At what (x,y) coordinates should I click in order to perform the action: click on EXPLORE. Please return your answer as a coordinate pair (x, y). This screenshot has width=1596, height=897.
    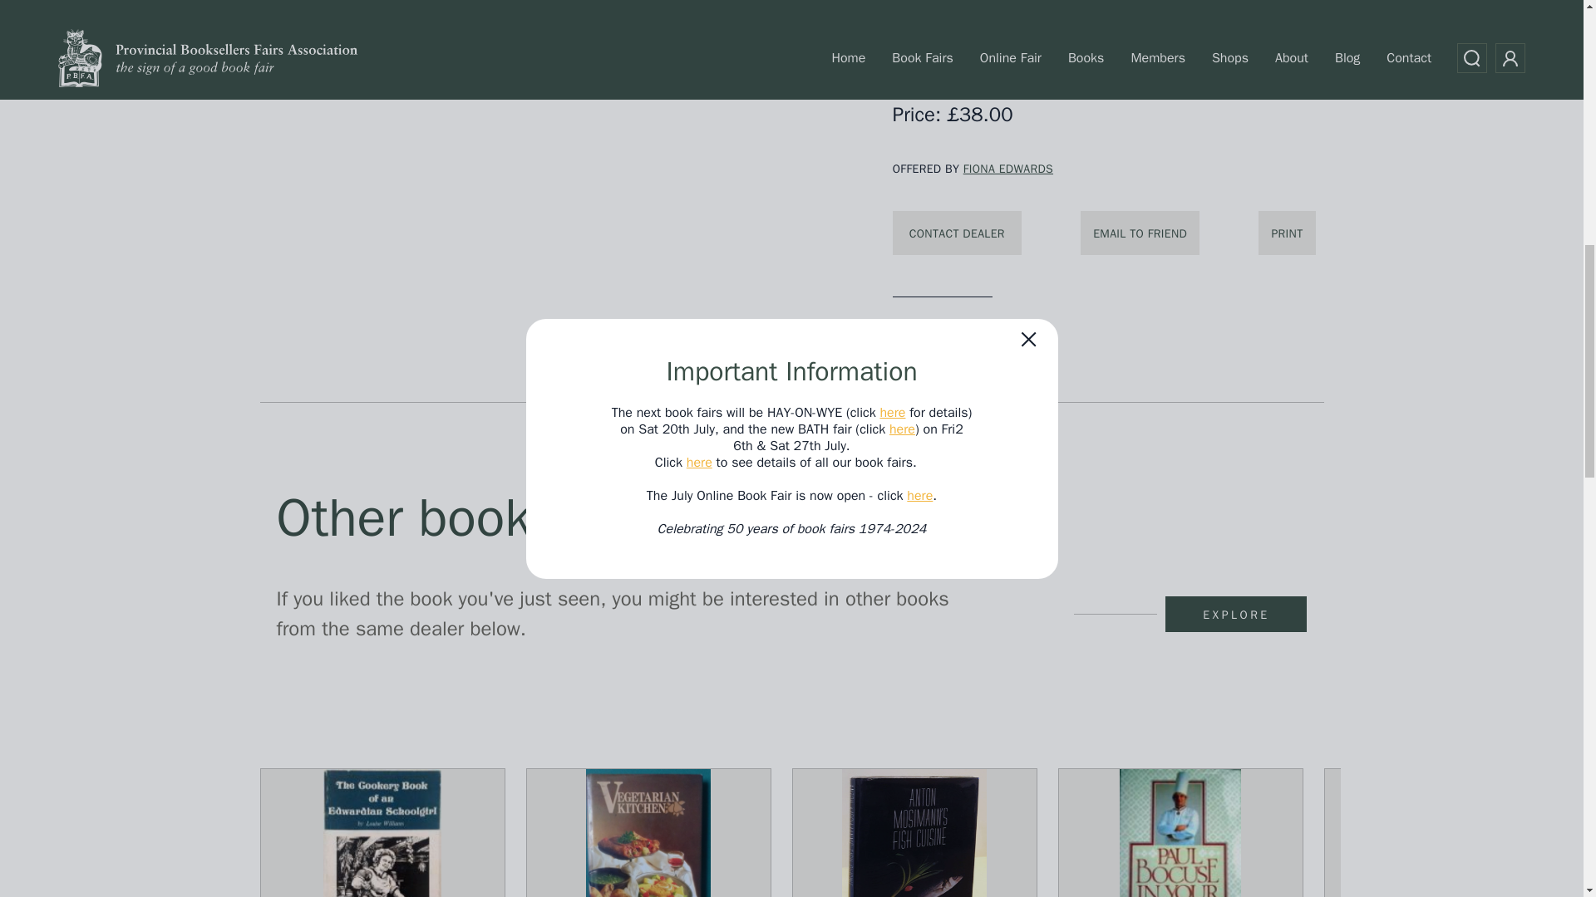
    Looking at the image, I should click on (1235, 615).